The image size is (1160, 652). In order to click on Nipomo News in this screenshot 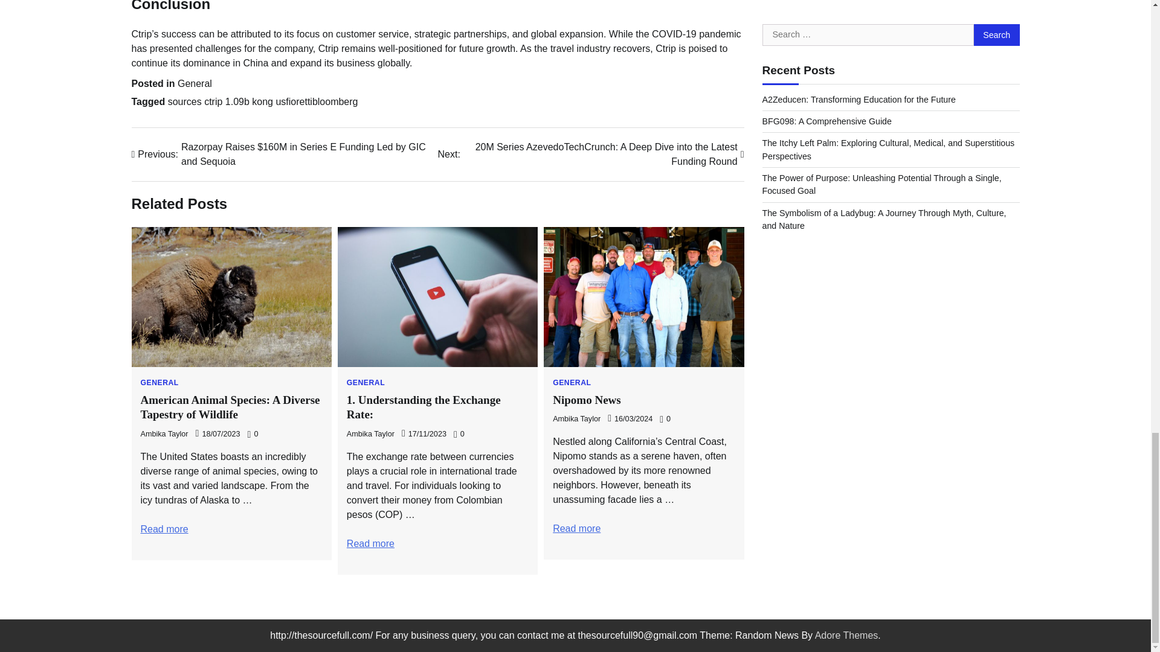, I will do `click(576, 529)`.